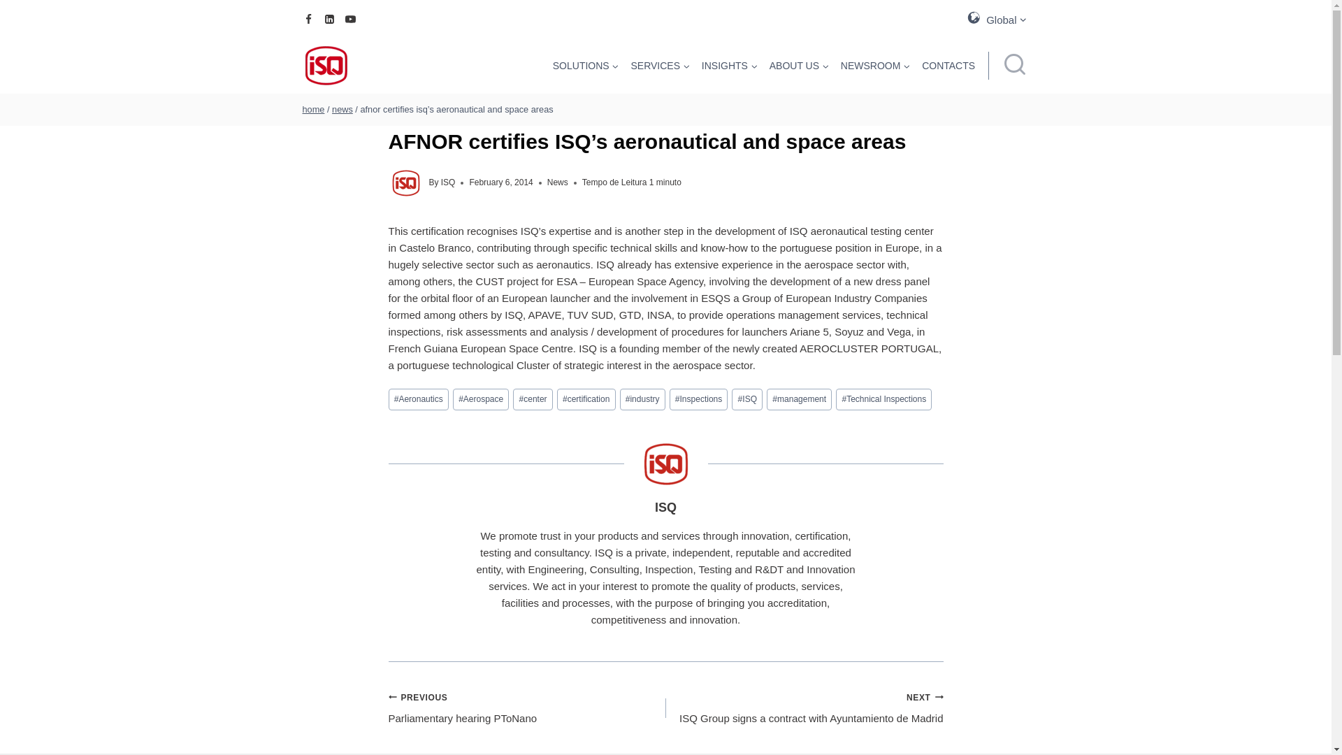 This screenshot has width=1342, height=755. Describe the element at coordinates (418, 400) in the screenshot. I see `Aeronautics` at that location.